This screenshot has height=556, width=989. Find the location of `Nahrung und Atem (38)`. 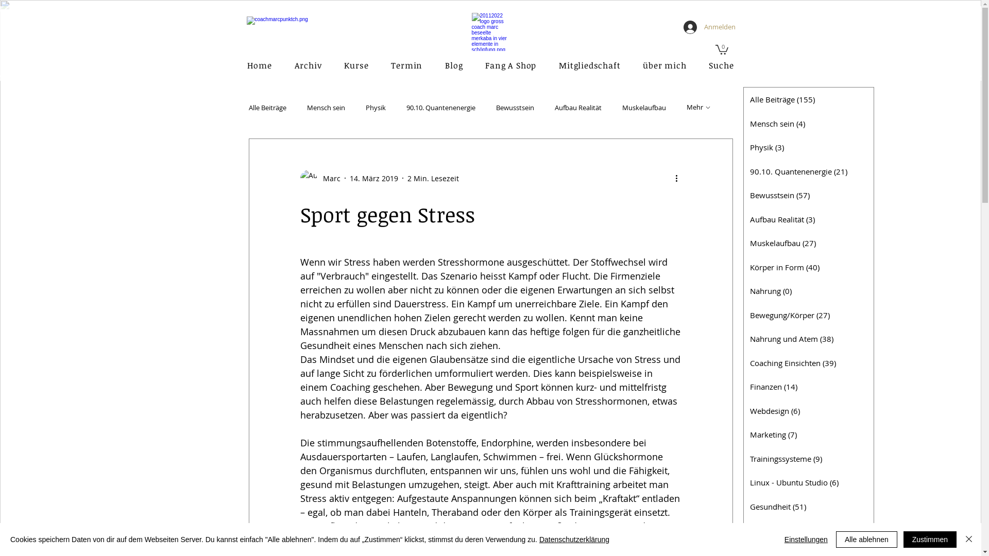

Nahrung und Atem (38) is located at coordinates (809, 339).